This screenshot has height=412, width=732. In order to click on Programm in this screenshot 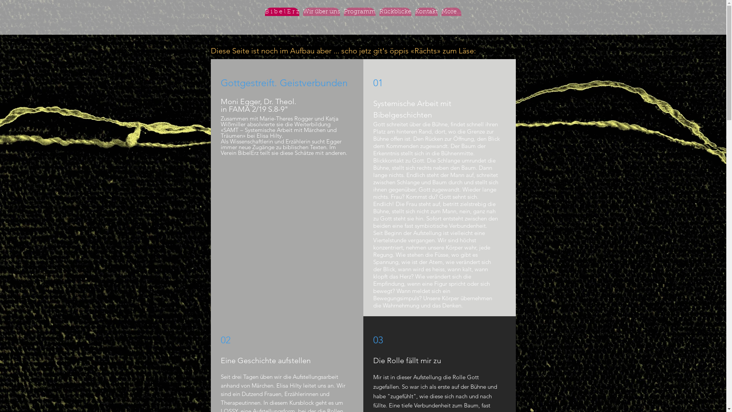, I will do `click(360, 21)`.